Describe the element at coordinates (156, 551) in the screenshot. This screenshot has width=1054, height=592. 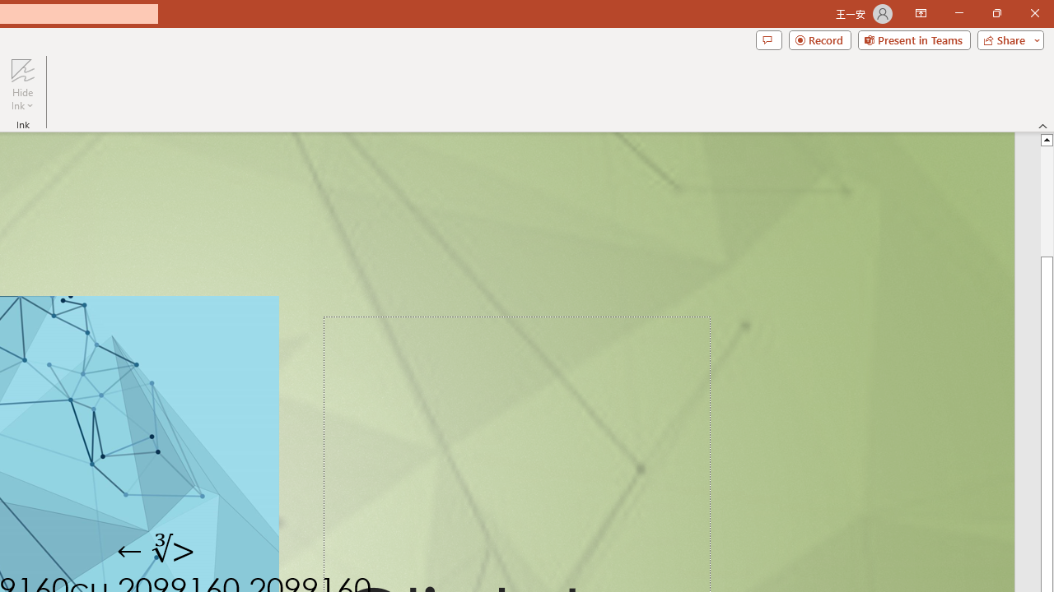
I see `TextBox 7` at that location.